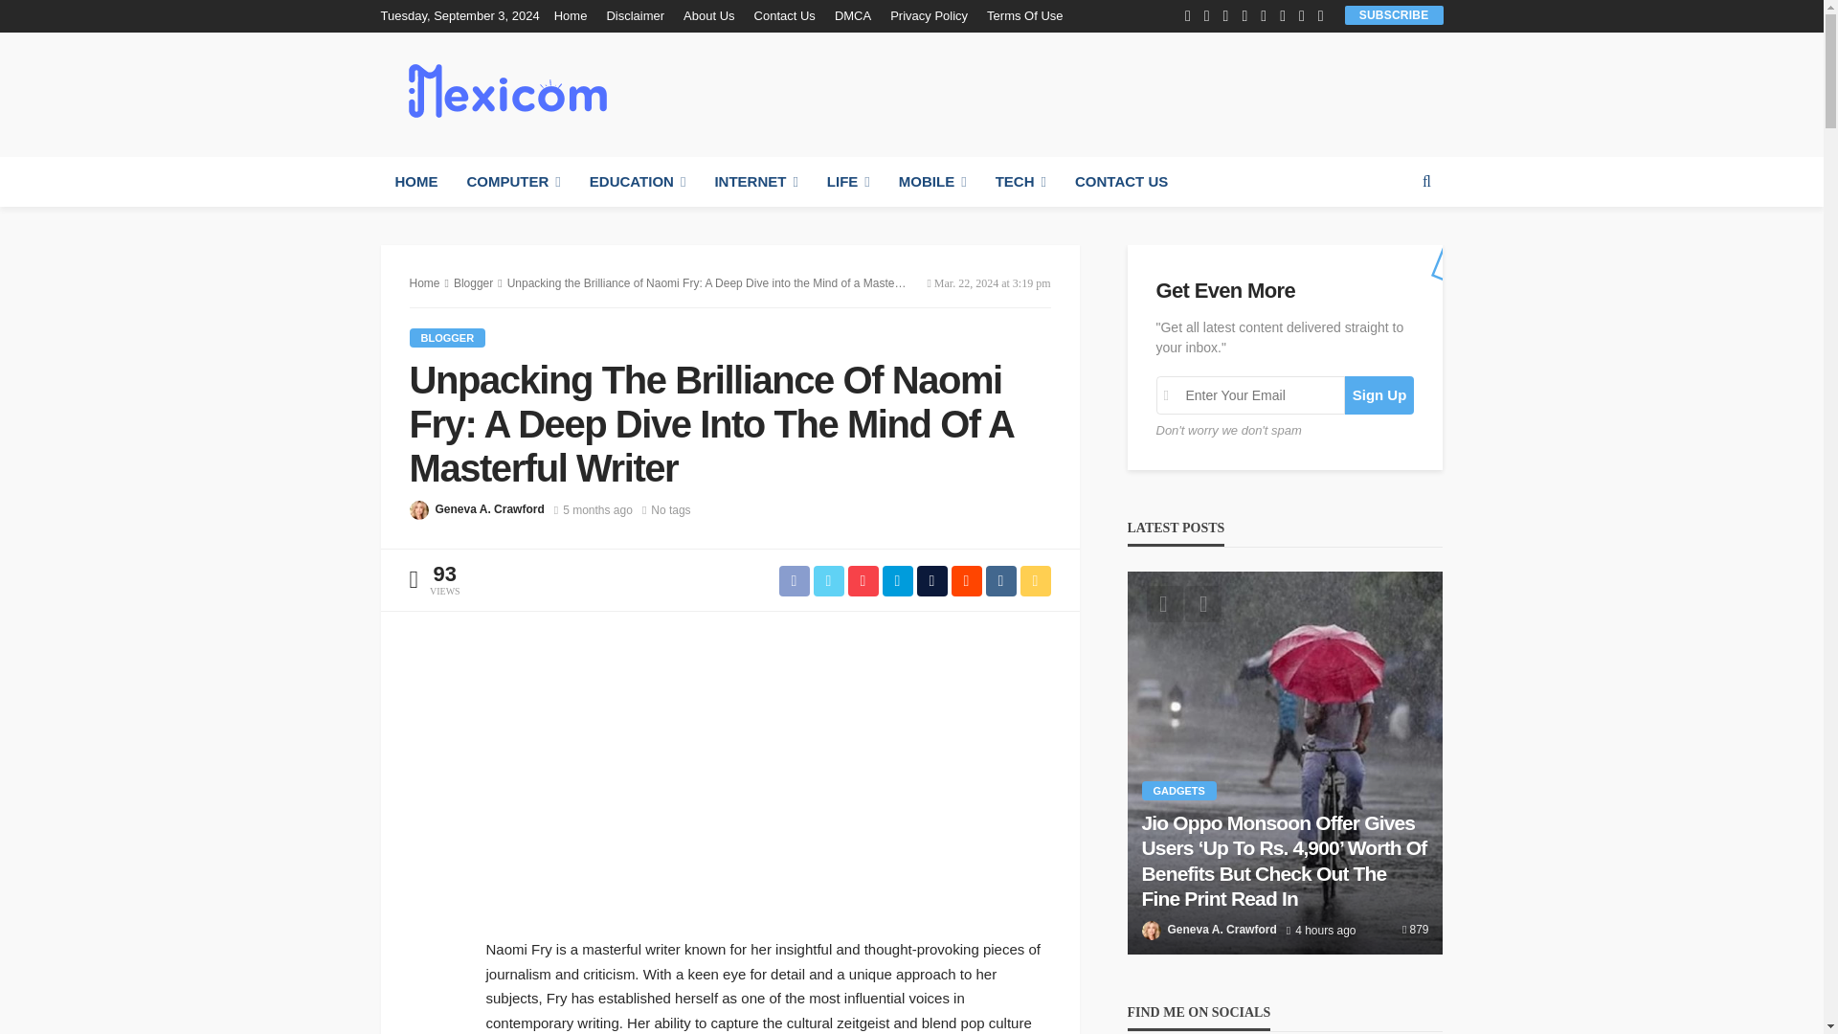 The height and width of the screenshot is (1034, 1838). I want to click on Sign up, so click(1380, 395).